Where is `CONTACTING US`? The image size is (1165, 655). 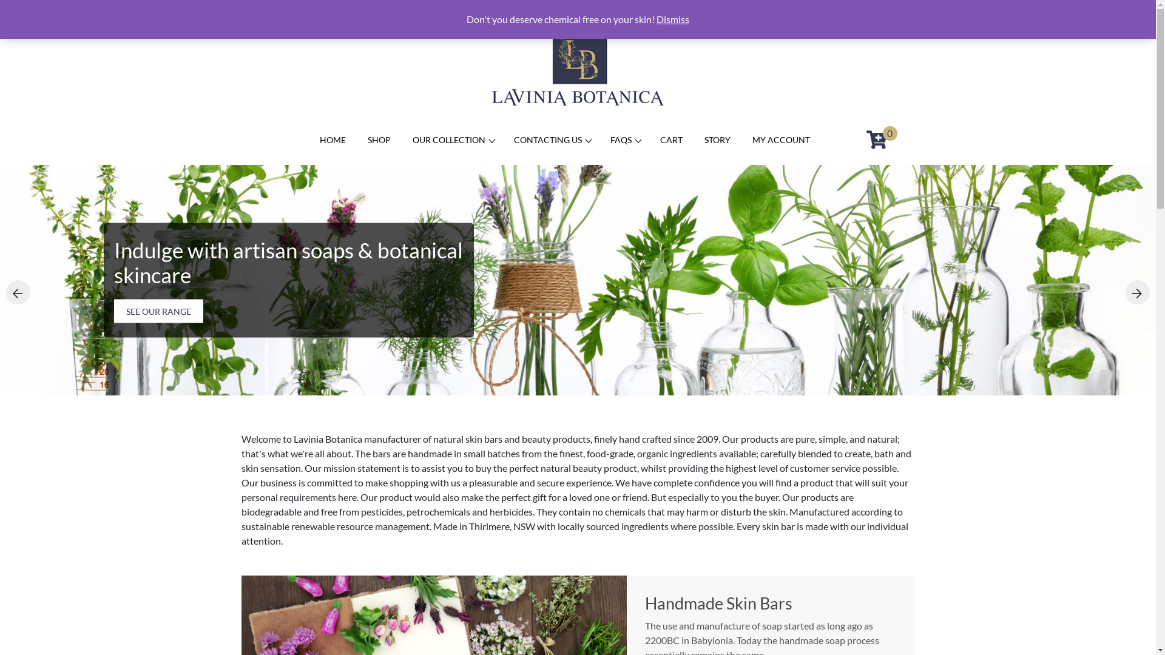 CONTACTING US is located at coordinates (552, 147).